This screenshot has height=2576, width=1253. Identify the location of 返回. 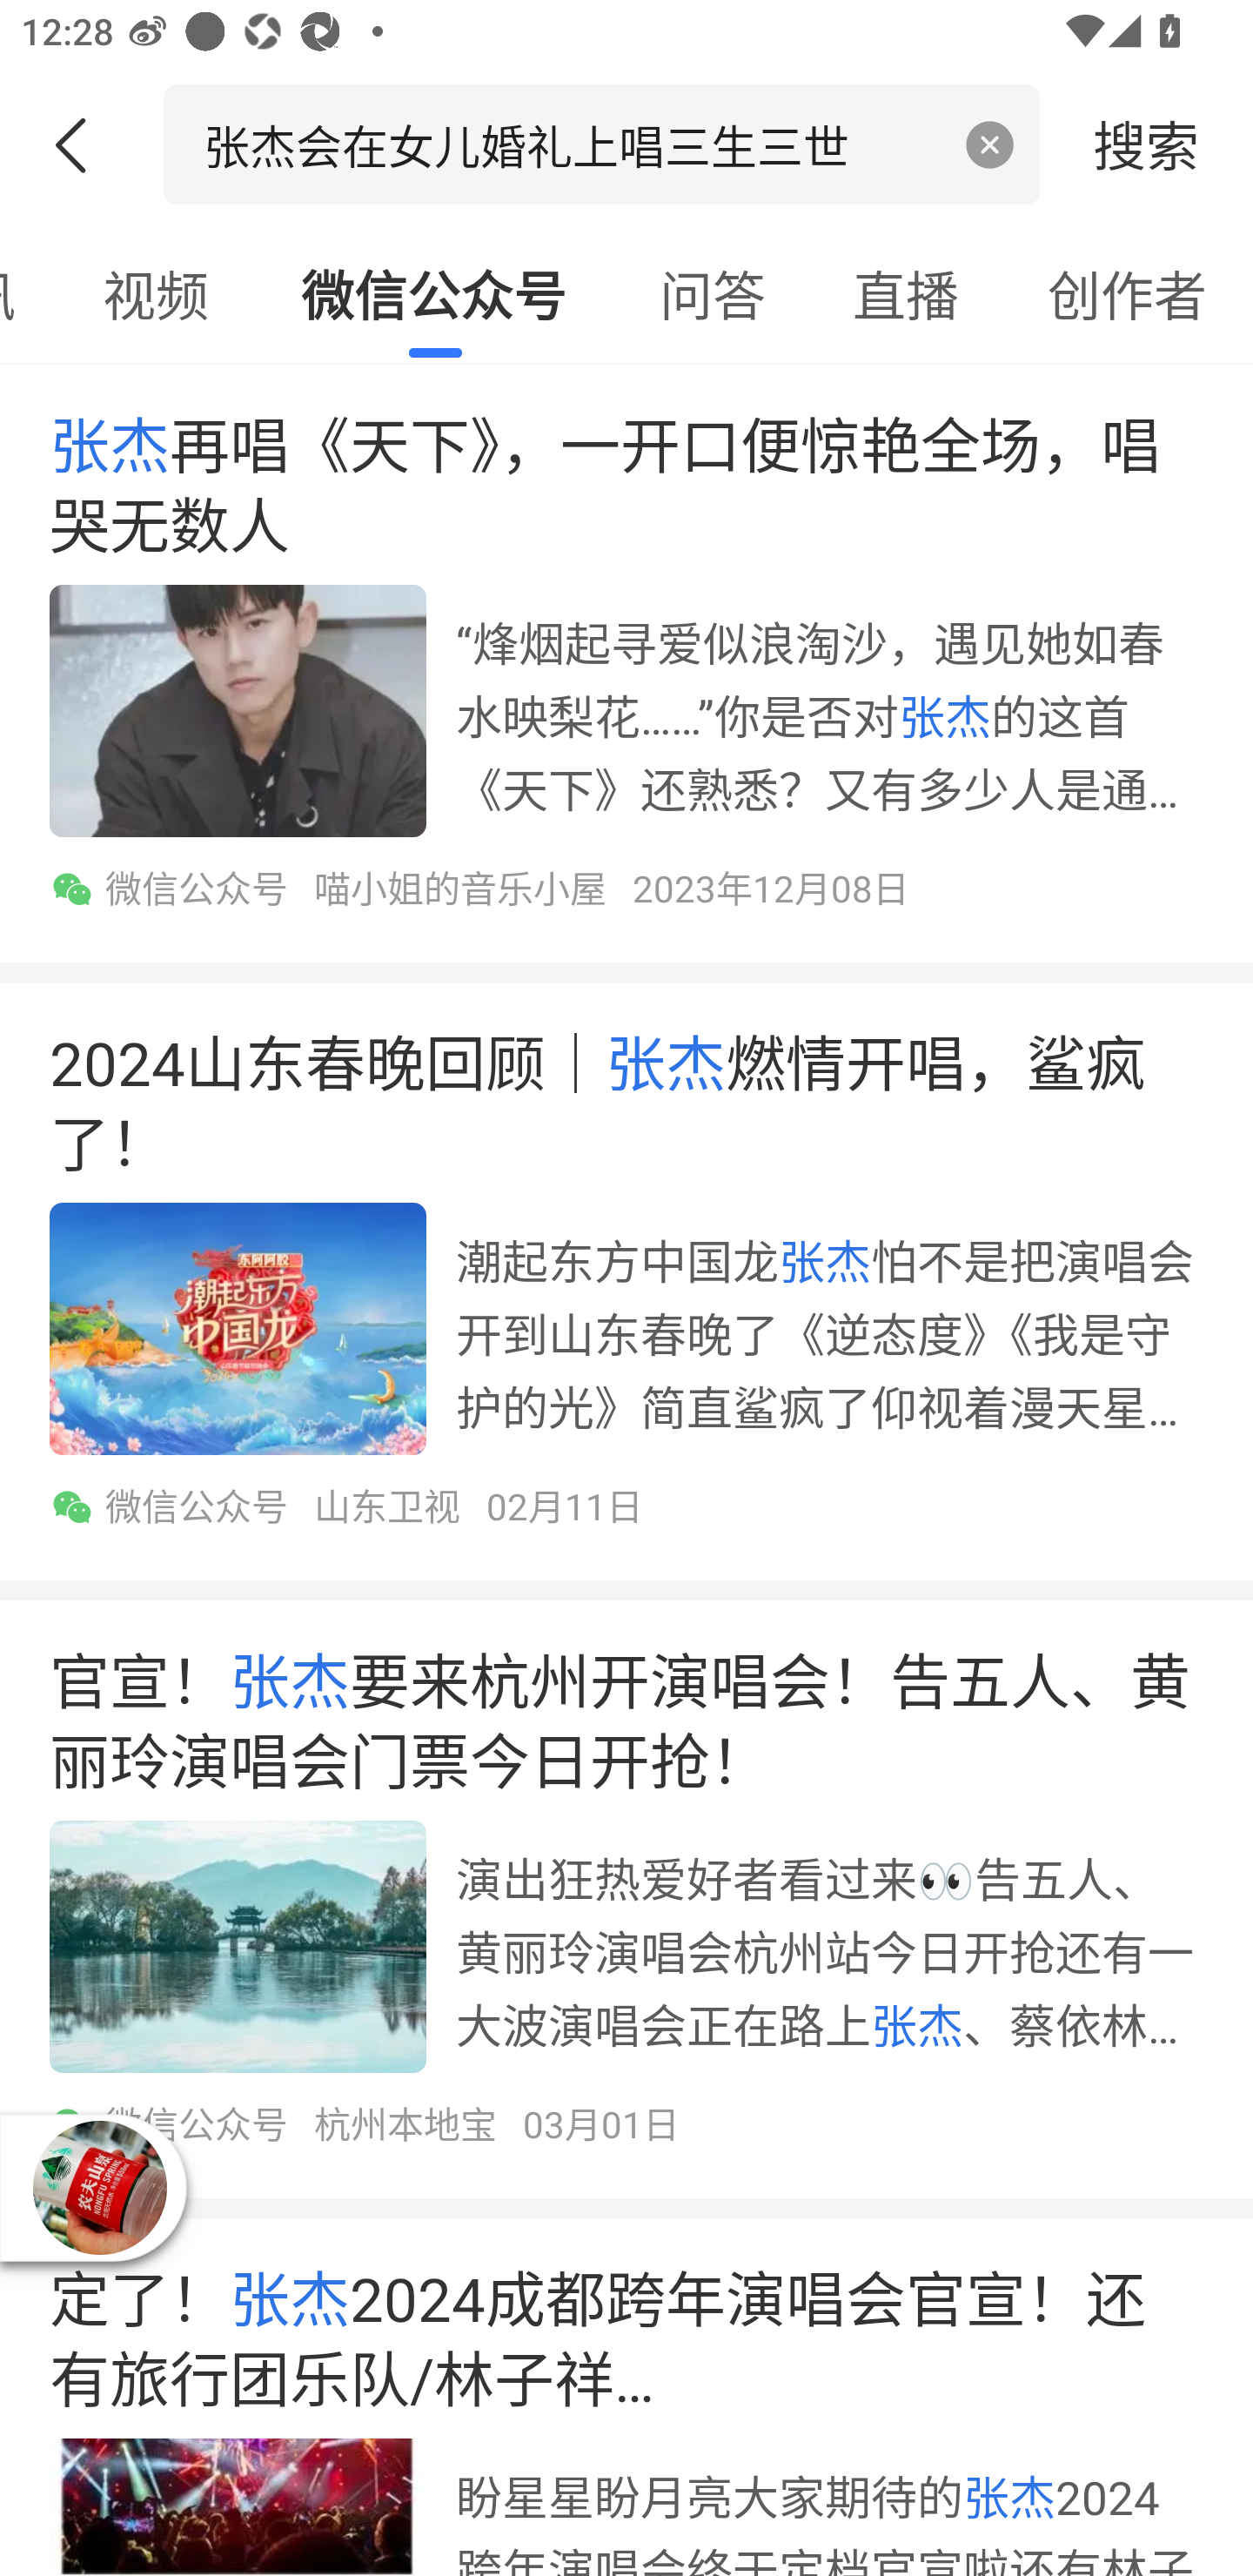
(82, 144).